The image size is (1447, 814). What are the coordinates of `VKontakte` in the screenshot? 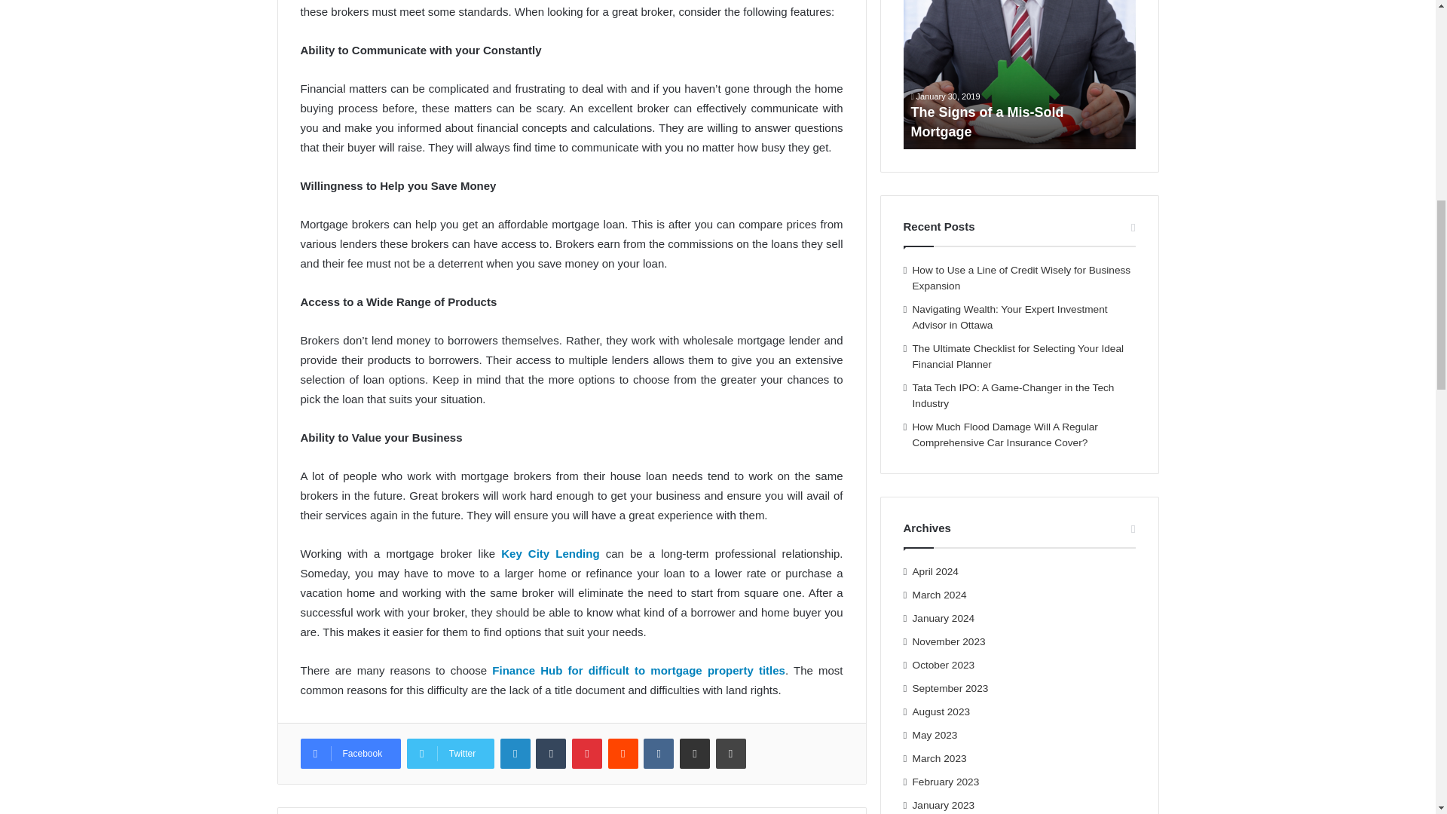 It's located at (659, 753).